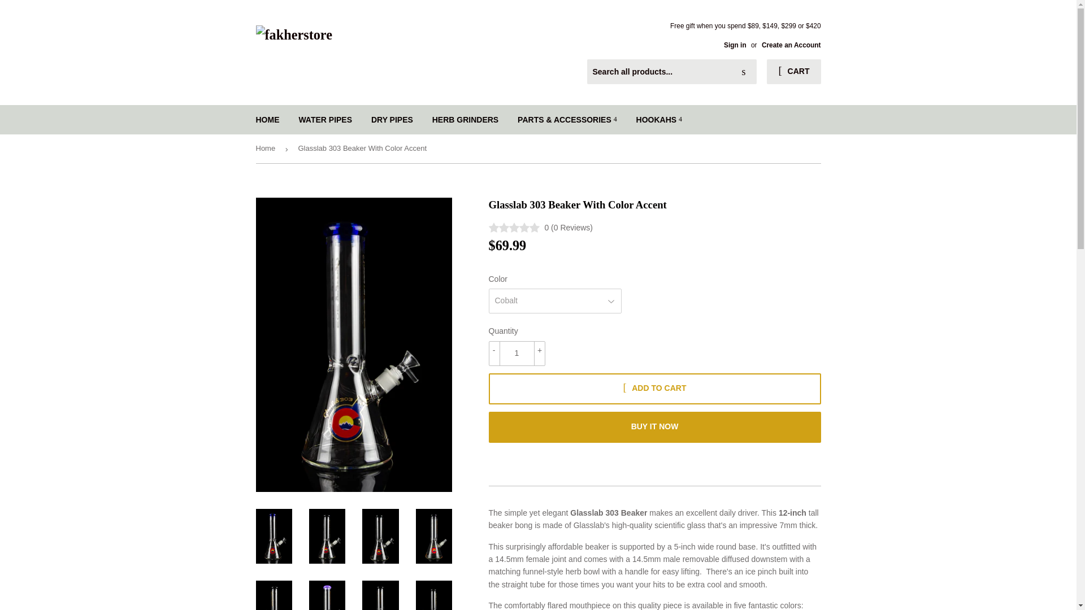 The width and height of the screenshot is (1085, 610). I want to click on HOOKAHS, so click(659, 119).